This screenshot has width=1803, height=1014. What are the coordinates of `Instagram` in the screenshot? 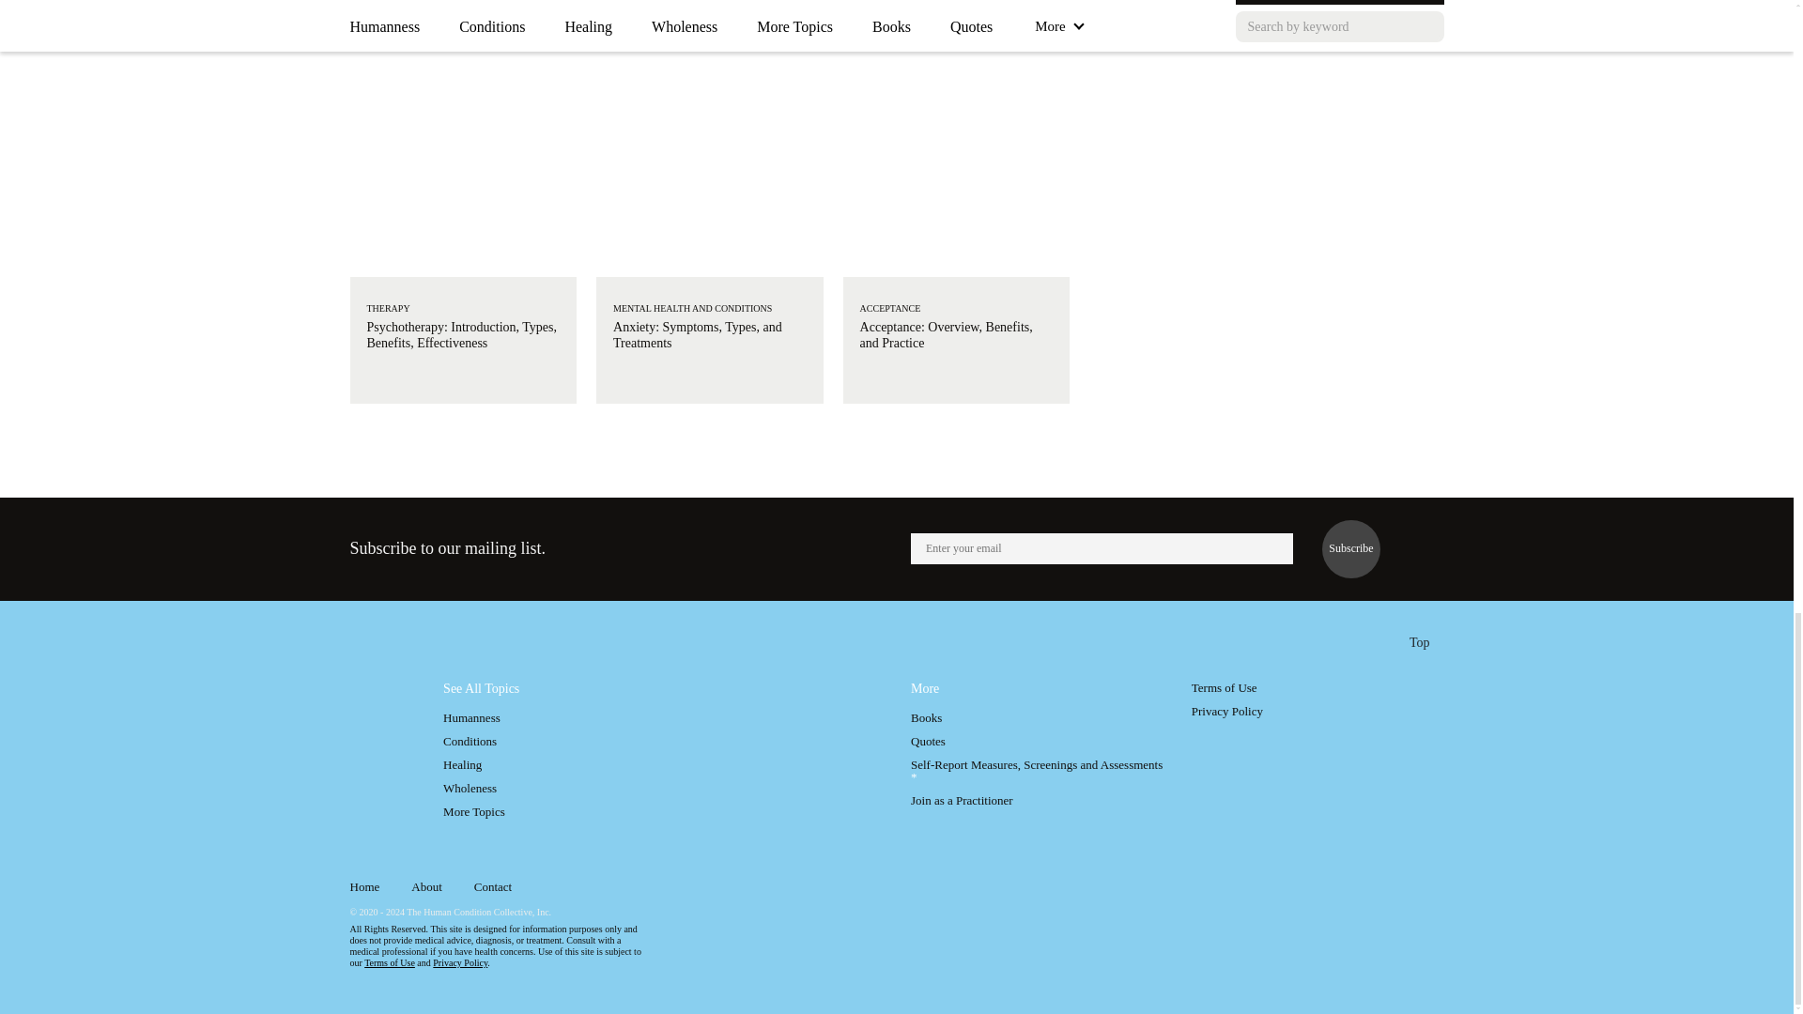 It's located at (1388, 888).